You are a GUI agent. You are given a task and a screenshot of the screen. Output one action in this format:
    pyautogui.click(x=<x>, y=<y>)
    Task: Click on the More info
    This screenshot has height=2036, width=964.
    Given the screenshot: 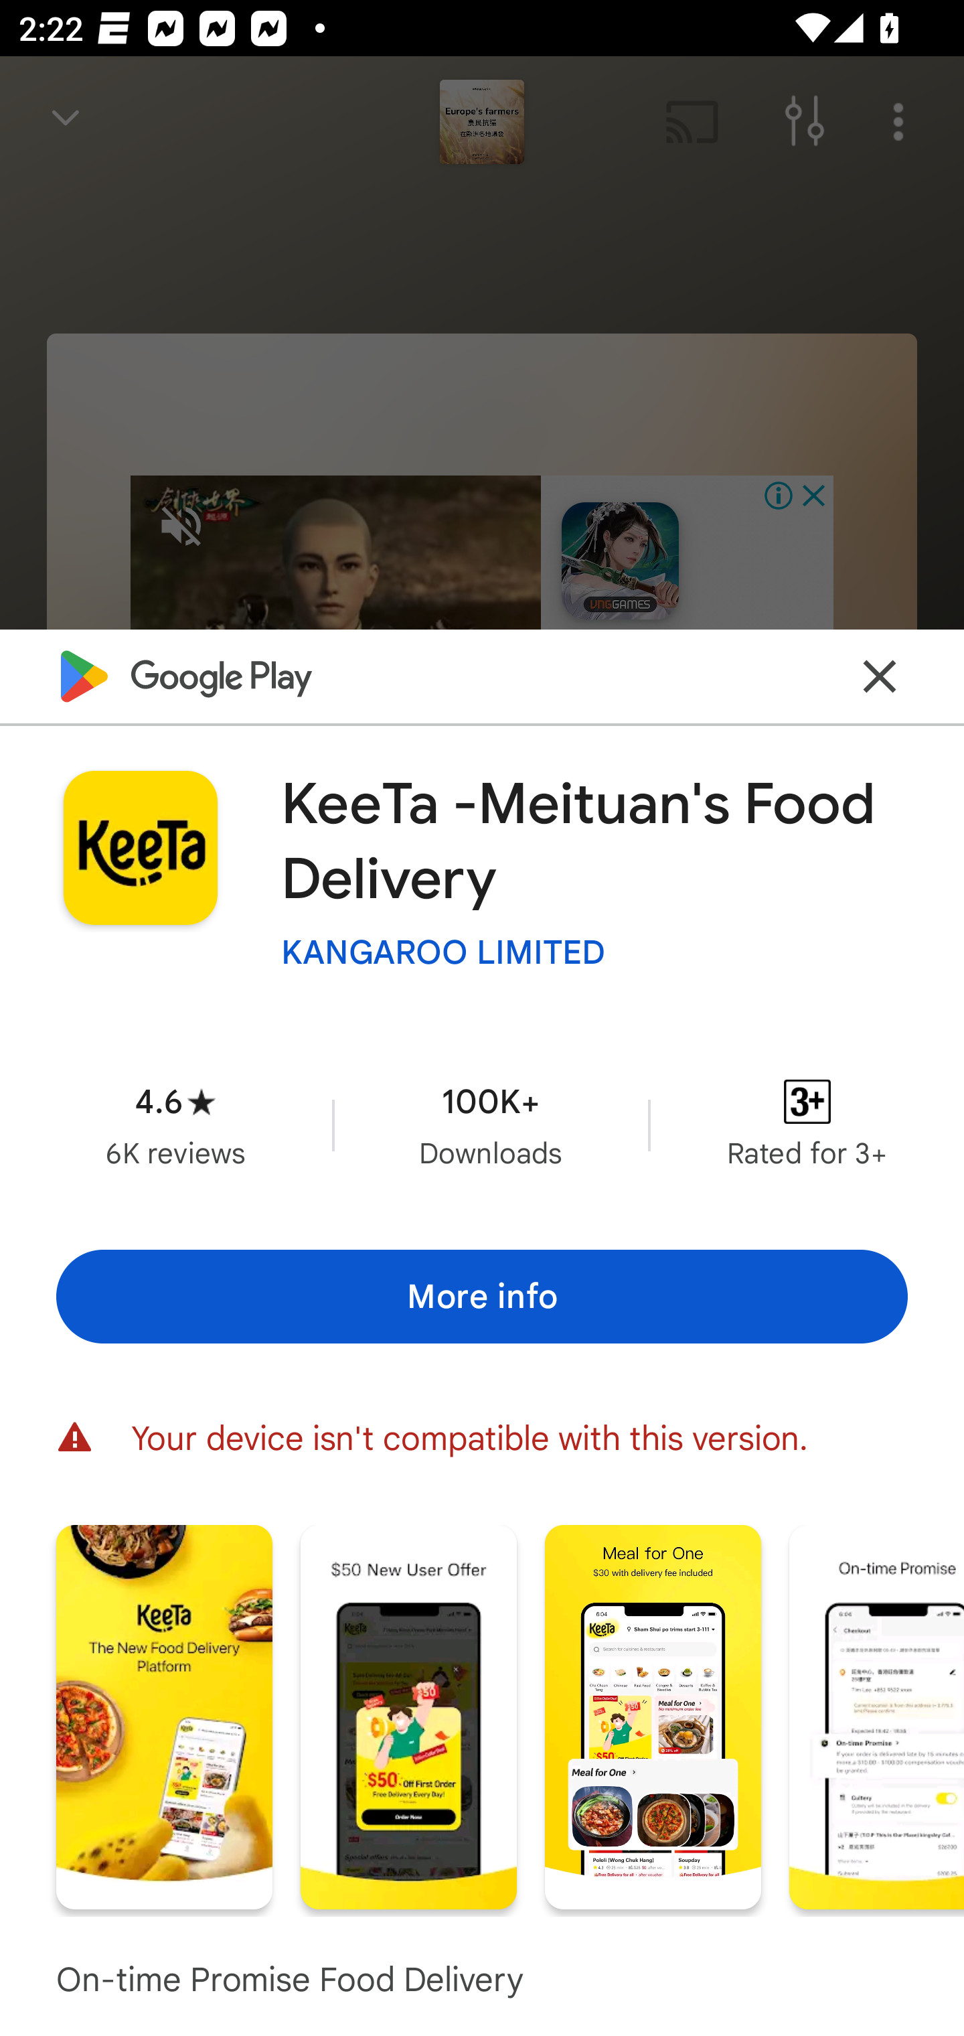 What is the action you would take?
    pyautogui.click(x=482, y=1297)
    